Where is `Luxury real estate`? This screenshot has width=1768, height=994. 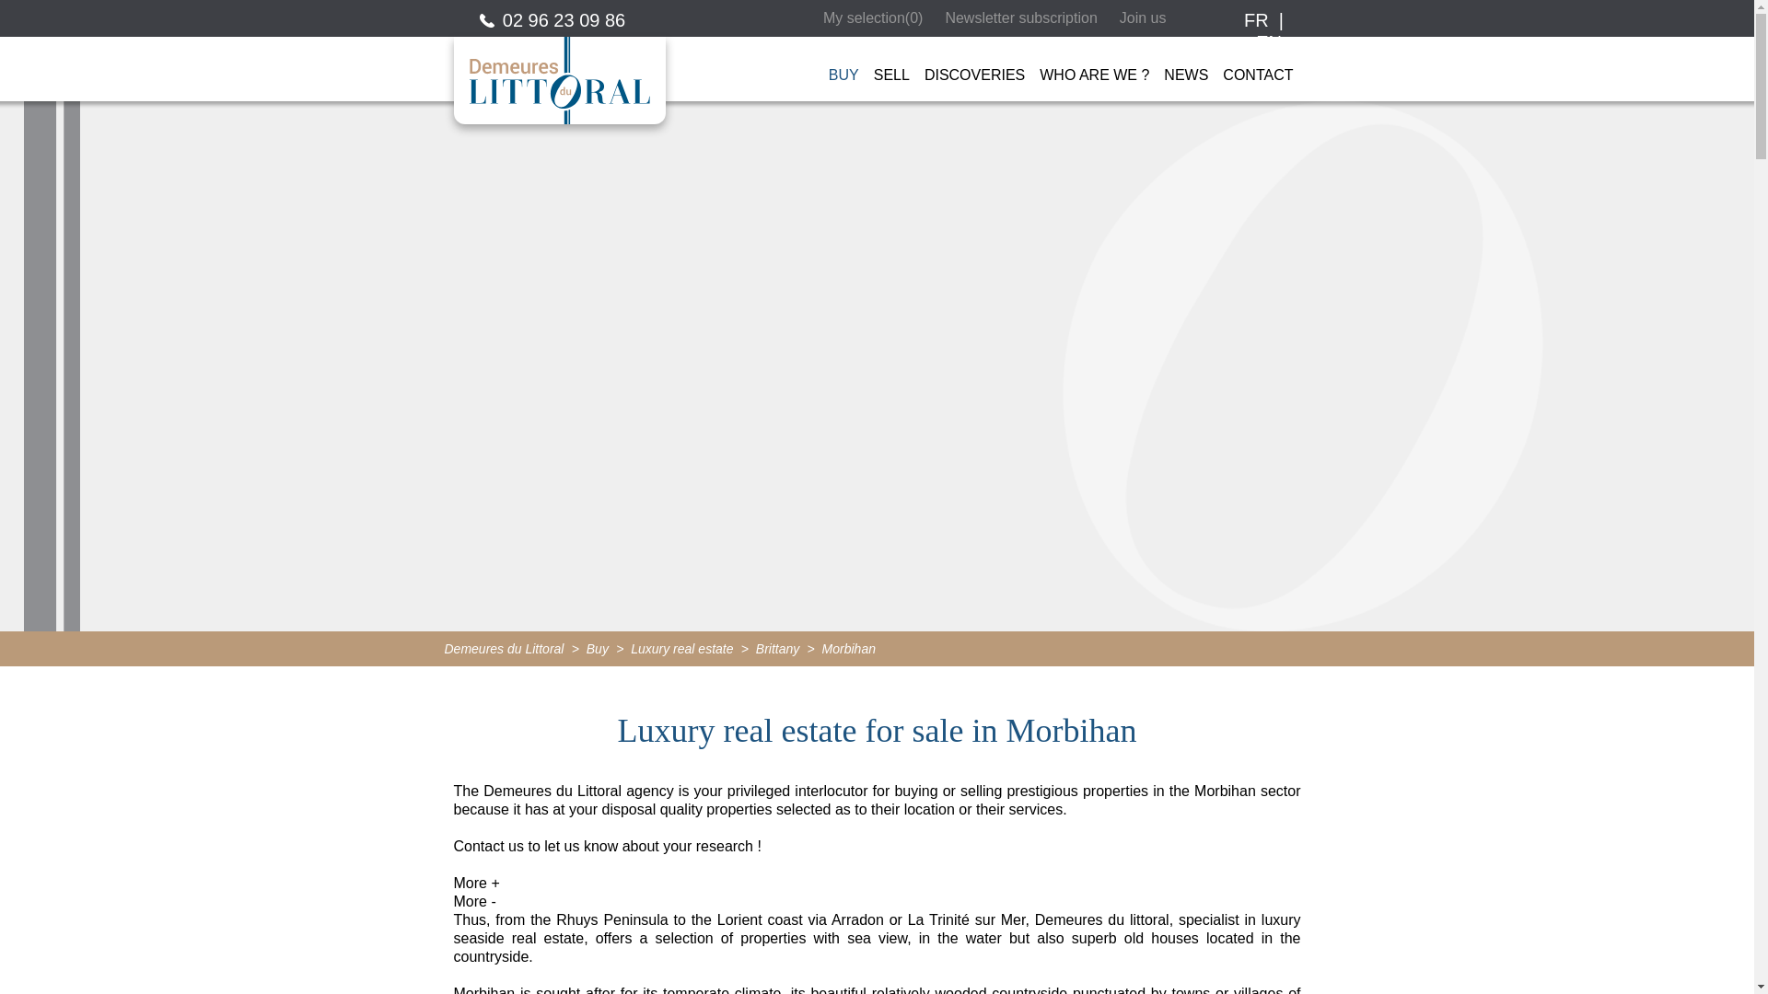
Luxury real estate is located at coordinates (681, 647).